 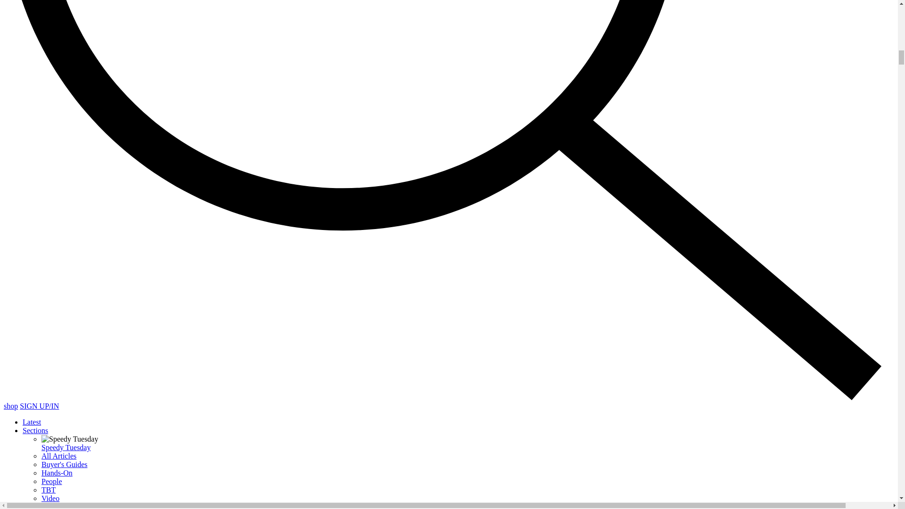 What do you see at coordinates (50, 498) in the screenshot?
I see `Video` at bounding box center [50, 498].